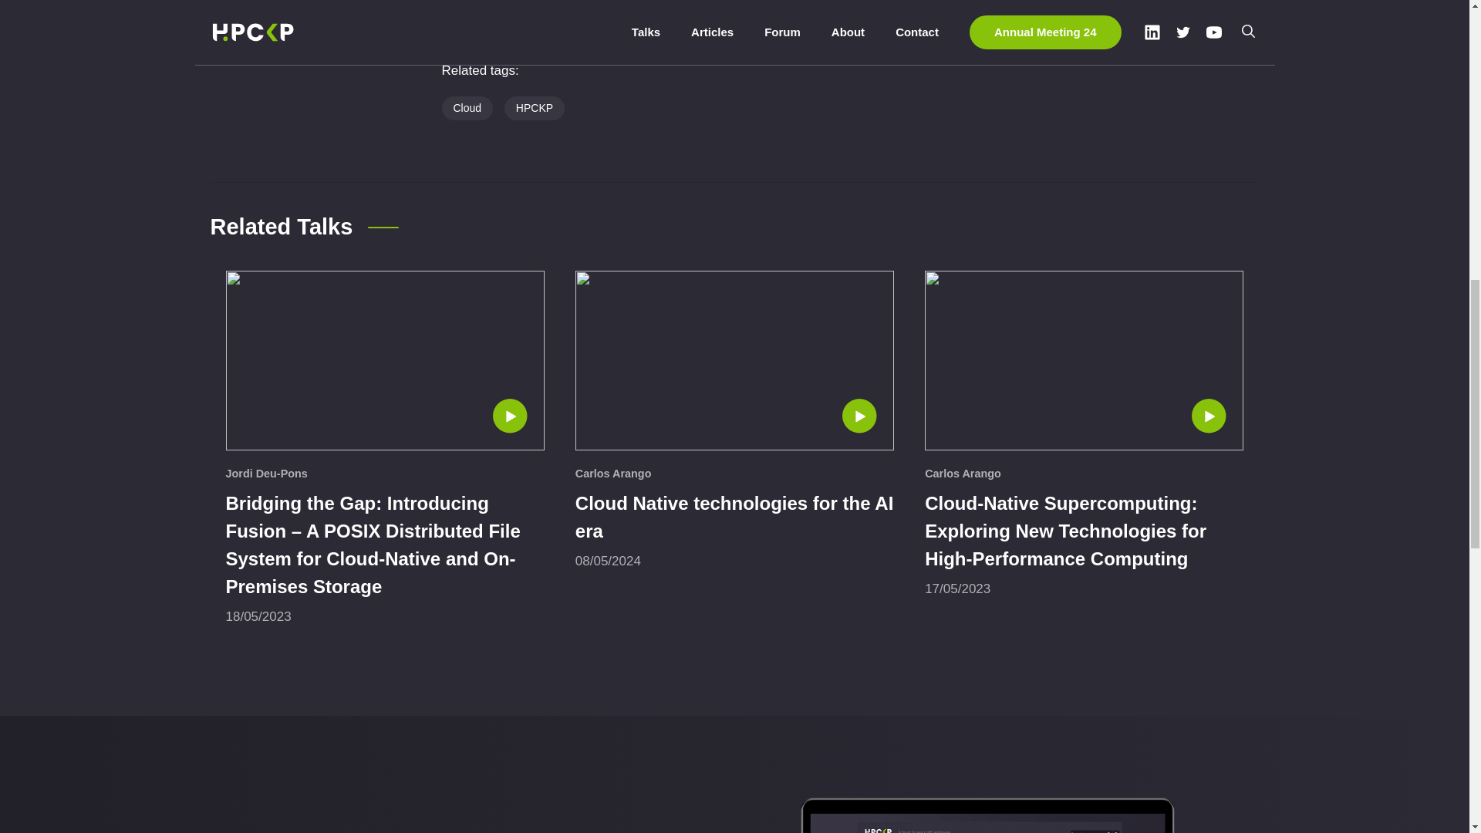  I want to click on HPCKP, so click(534, 108).